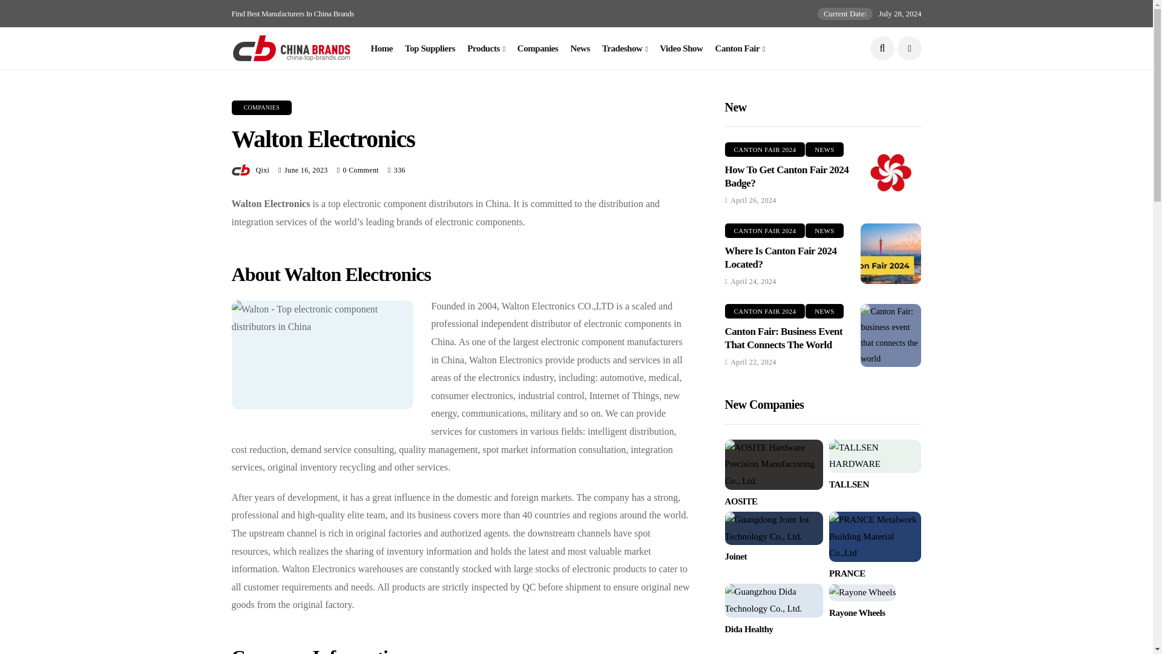 This screenshot has width=1162, height=654. What do you see at coordinates (486, 48) in the screenshot?
I see `Products` at bounding box center [486, 48].